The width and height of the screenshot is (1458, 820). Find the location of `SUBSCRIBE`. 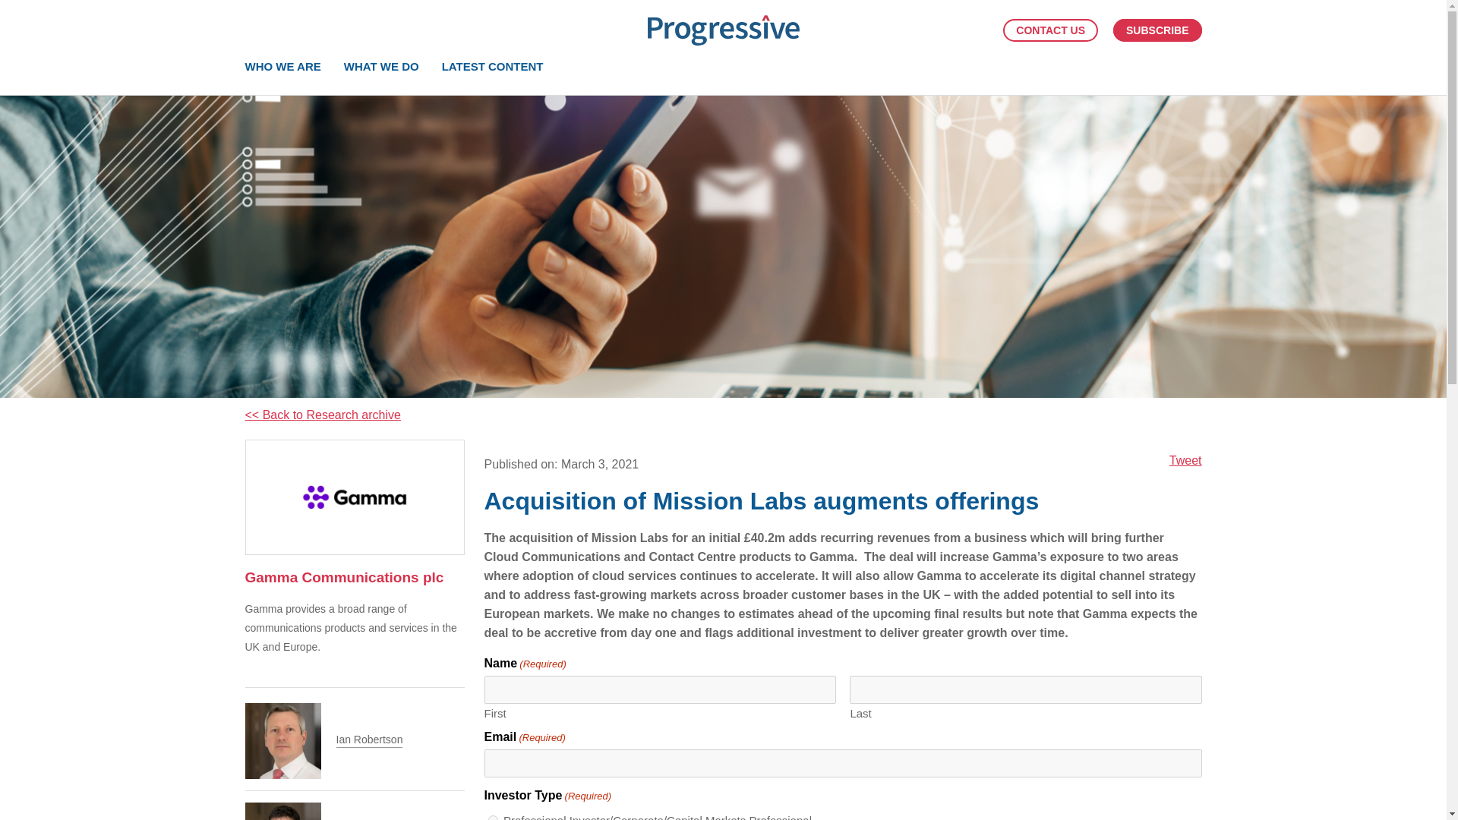

SUBSCRIBE is located at coordinates (1157, 30).